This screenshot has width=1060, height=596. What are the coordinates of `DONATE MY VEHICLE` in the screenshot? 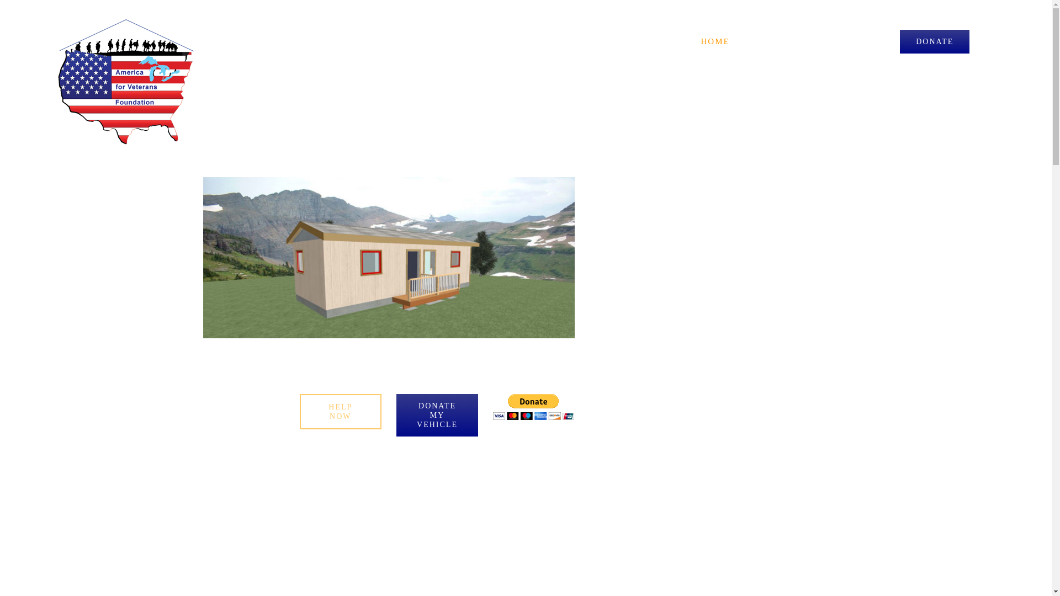 It's located at (437, 415).